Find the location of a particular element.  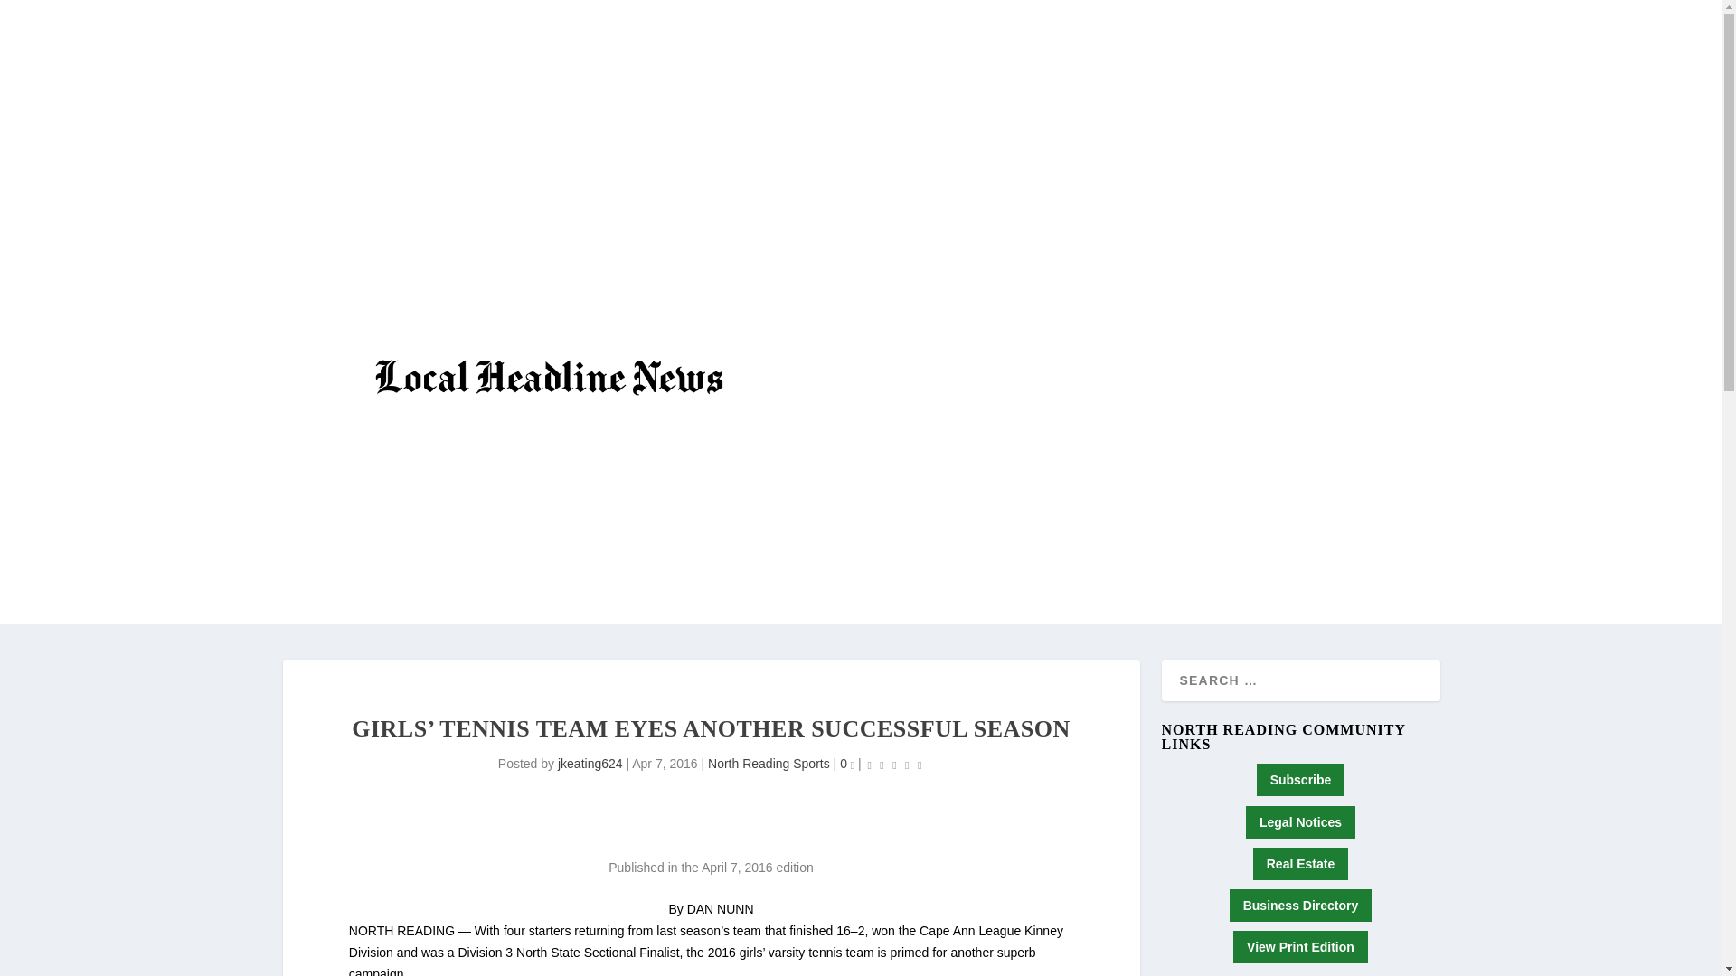

Real Estate is located at coordinates (1300, 864).